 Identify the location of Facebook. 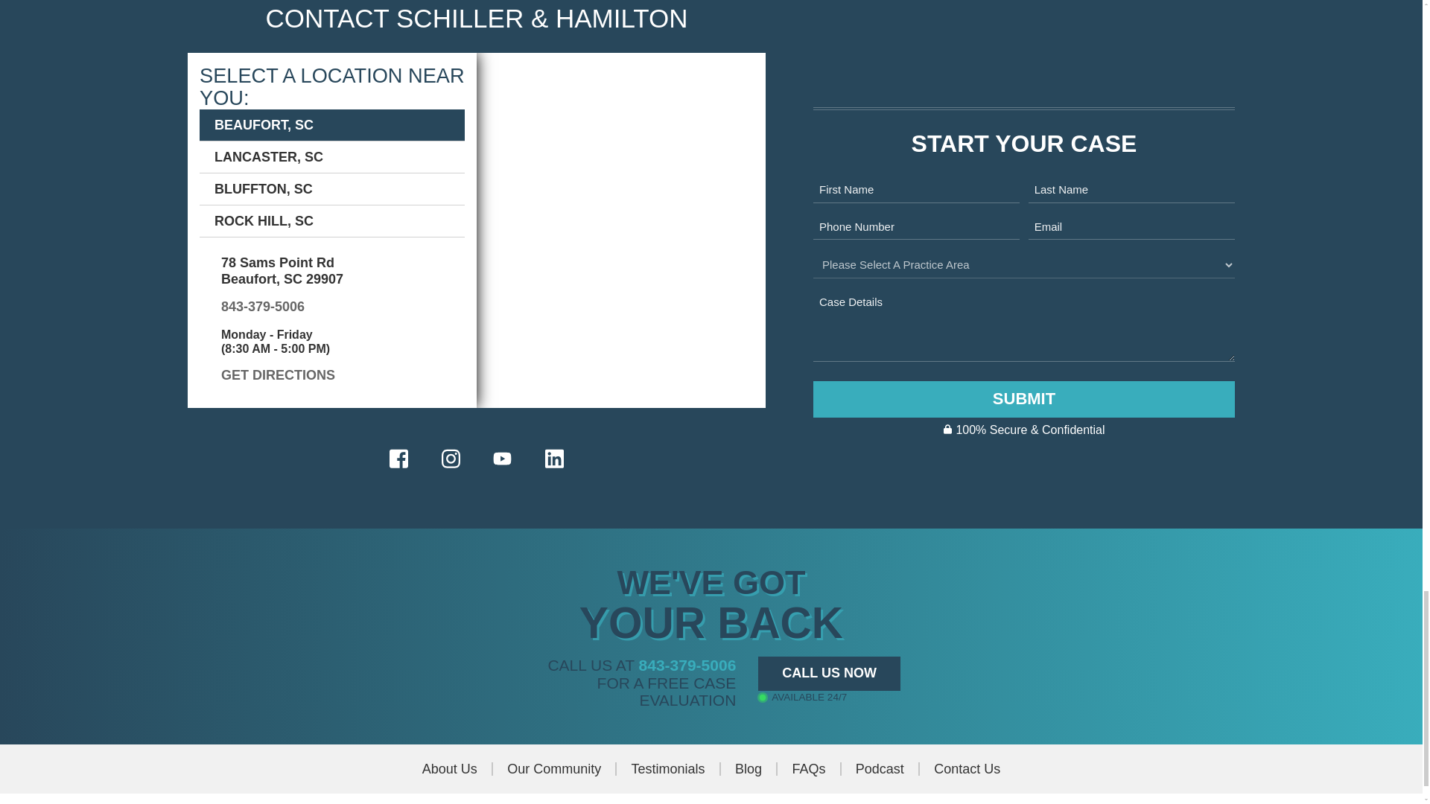
(398, 459).